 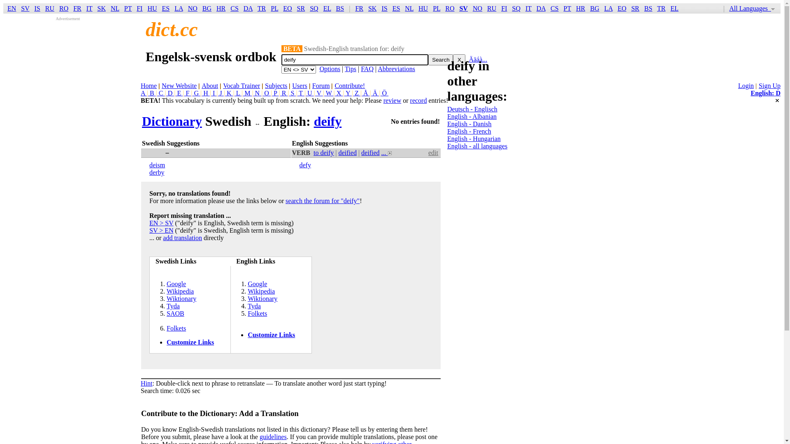 What do you see at coordinates (350, 86) in the screenshot?
I see `Contribute!` at bounding box center [350, 86].